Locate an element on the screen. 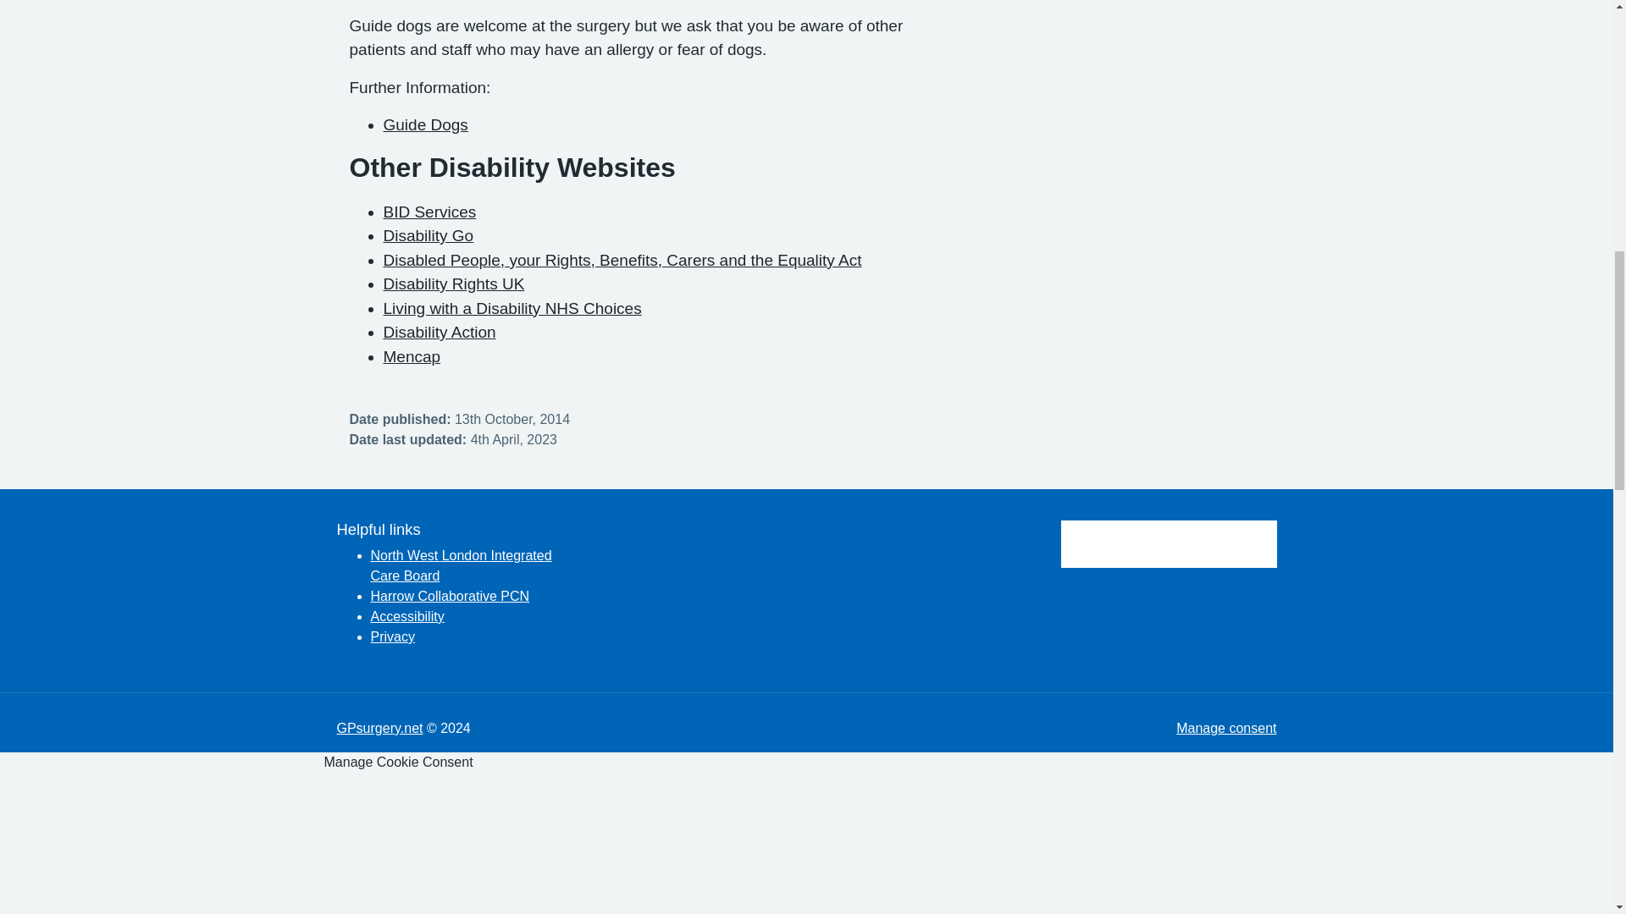  Disability Go is located at coordinates (427, 235).